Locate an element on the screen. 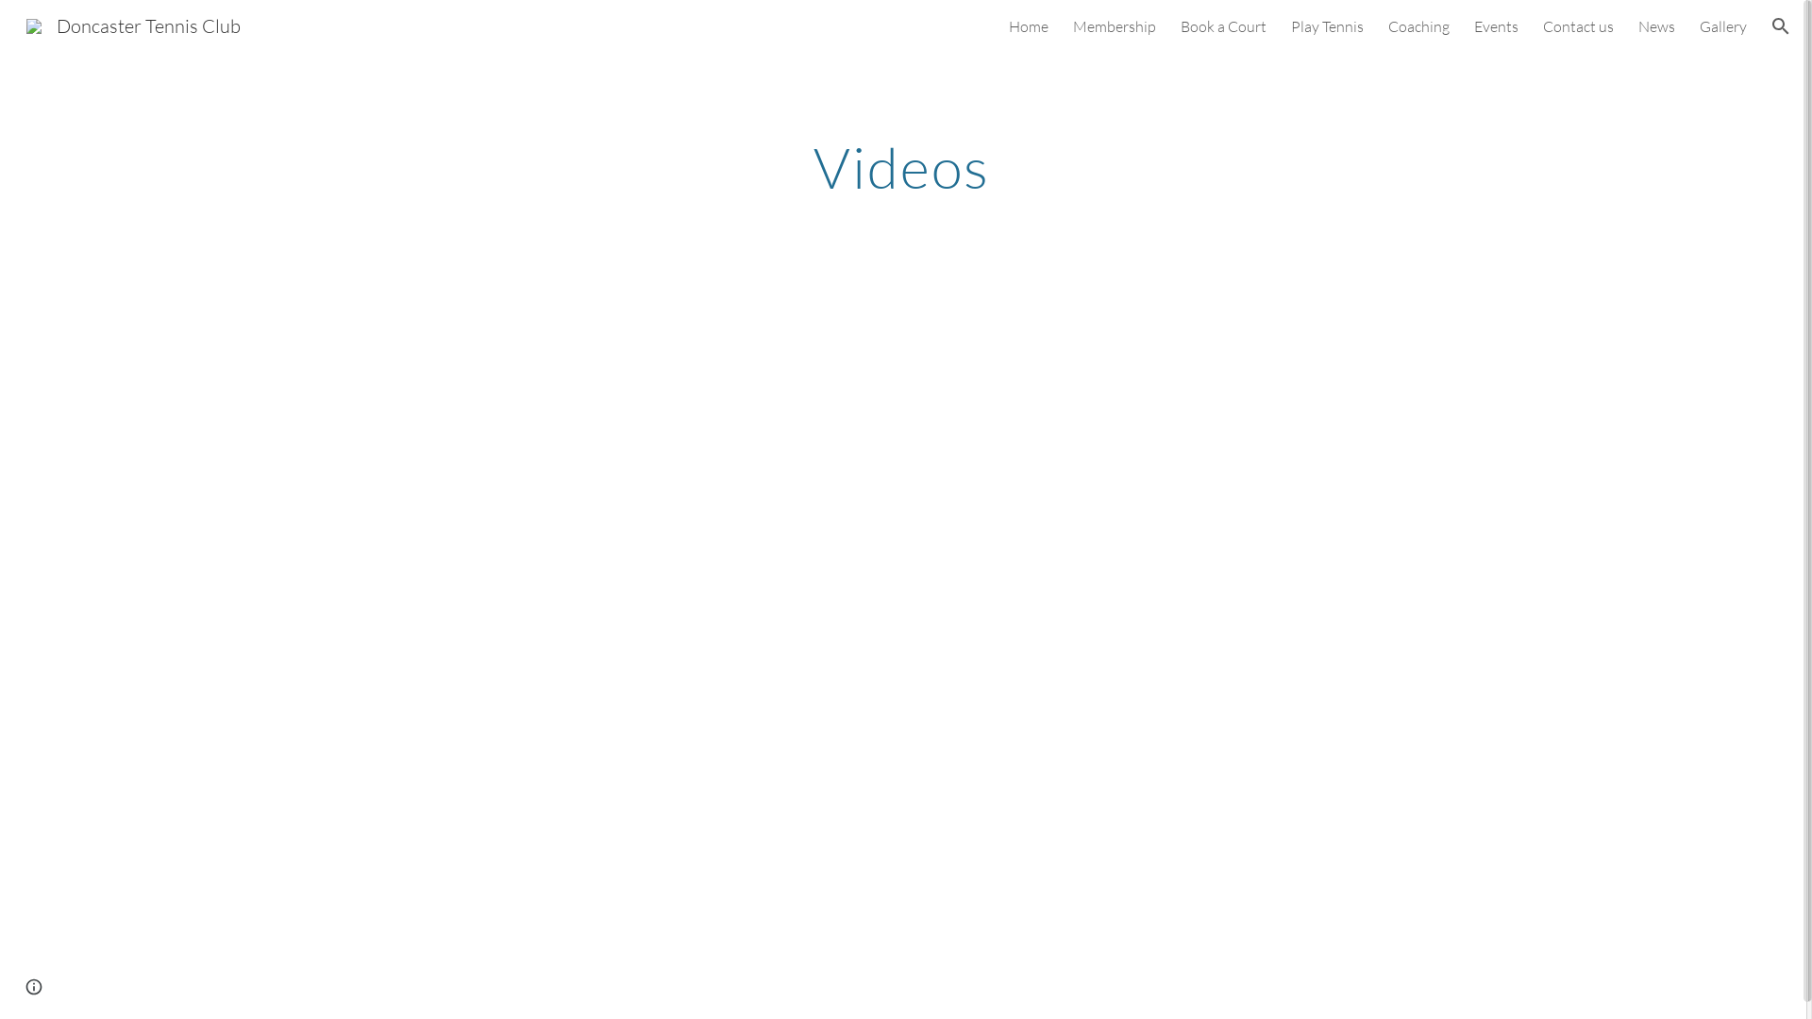  News is located at coordinates (1657, 26).